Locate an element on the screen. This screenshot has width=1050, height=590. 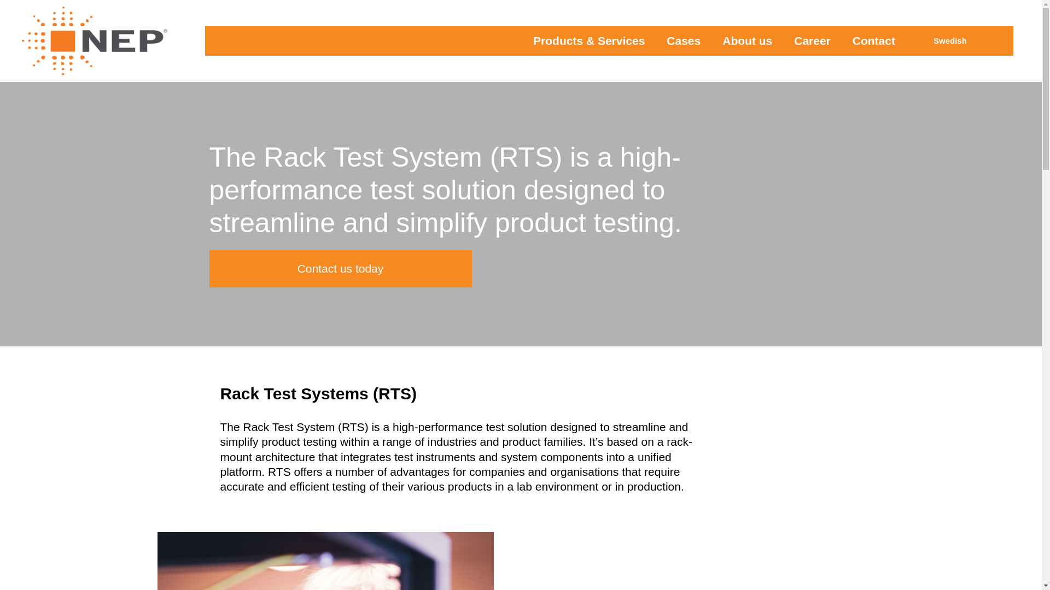
Contact us today is located at coordinates (340, 268).